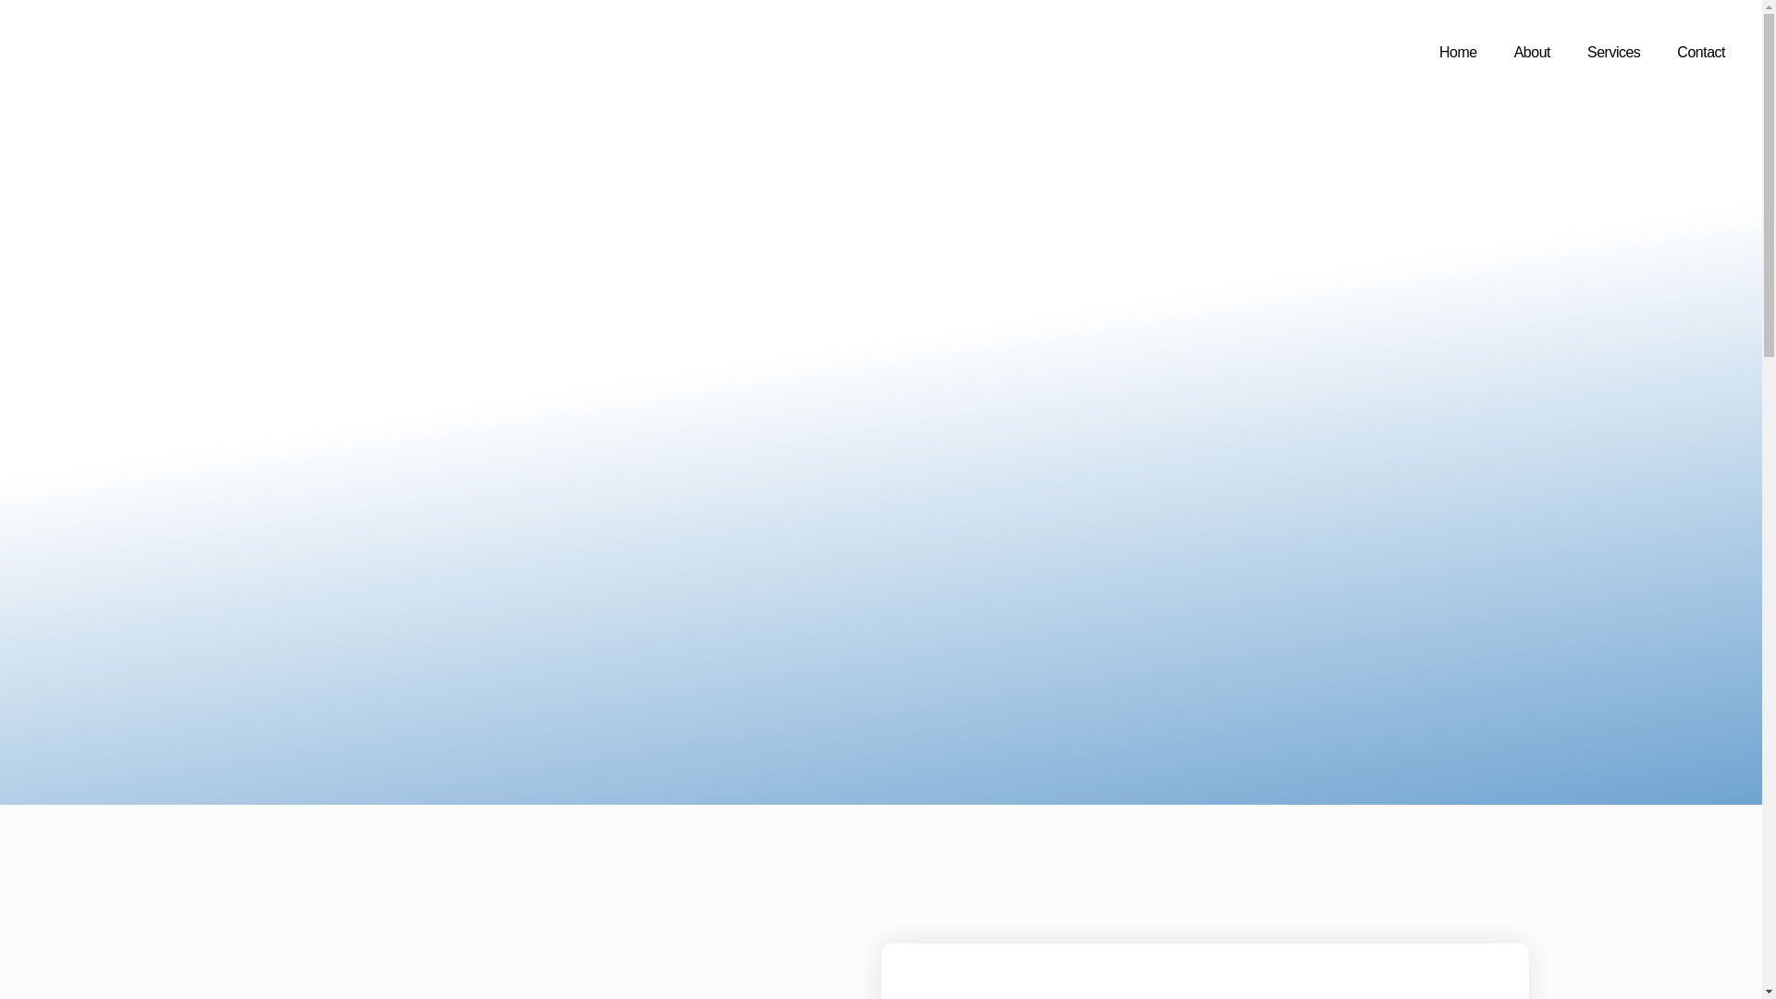 The height and width of the screenshot is (999, 1776). What do you see at coordinates (1458, 52) in the screenshot?
I see `Home` at bounding box center [1458, 52].